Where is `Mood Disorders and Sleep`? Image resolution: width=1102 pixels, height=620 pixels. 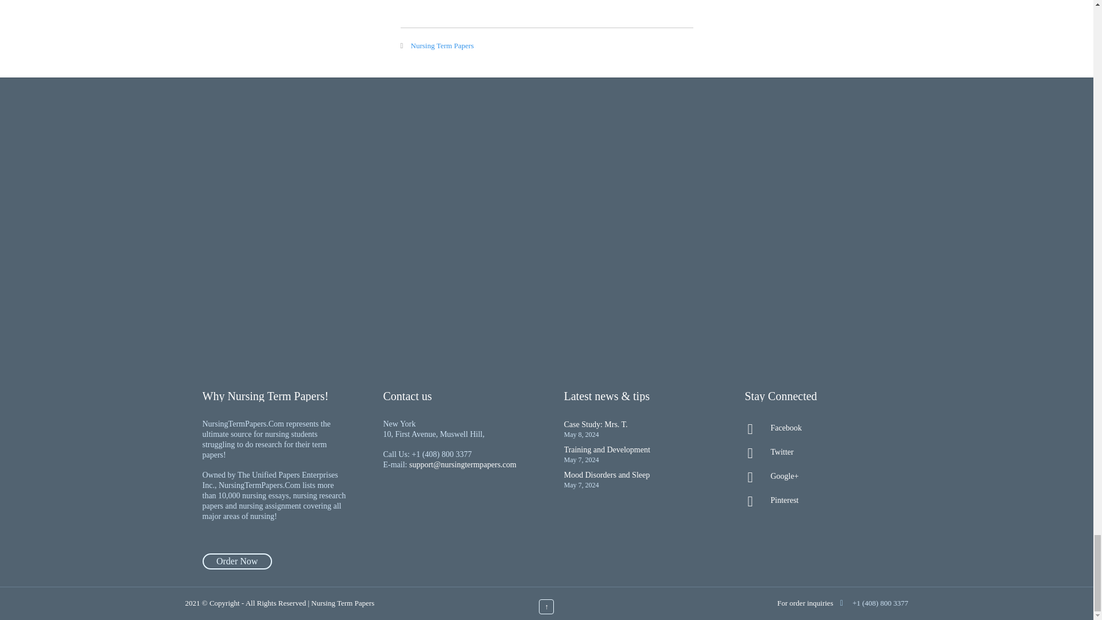 Mood Disorders and Sleep is located at coordinates (606, 474).